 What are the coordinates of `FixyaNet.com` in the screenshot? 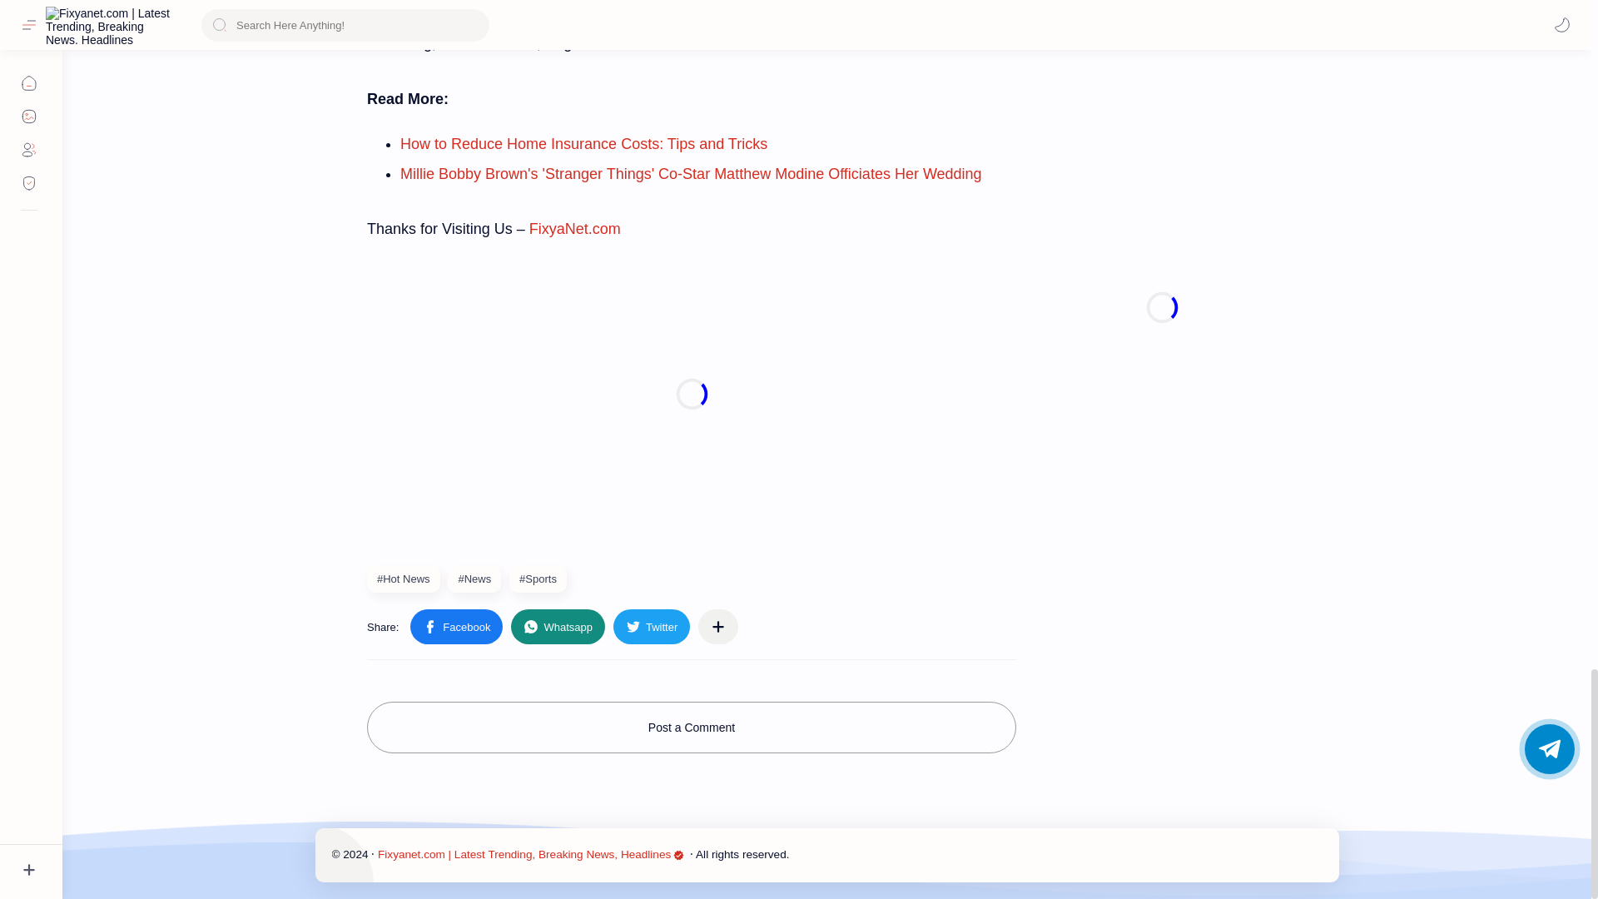 It's located at (574, 228).